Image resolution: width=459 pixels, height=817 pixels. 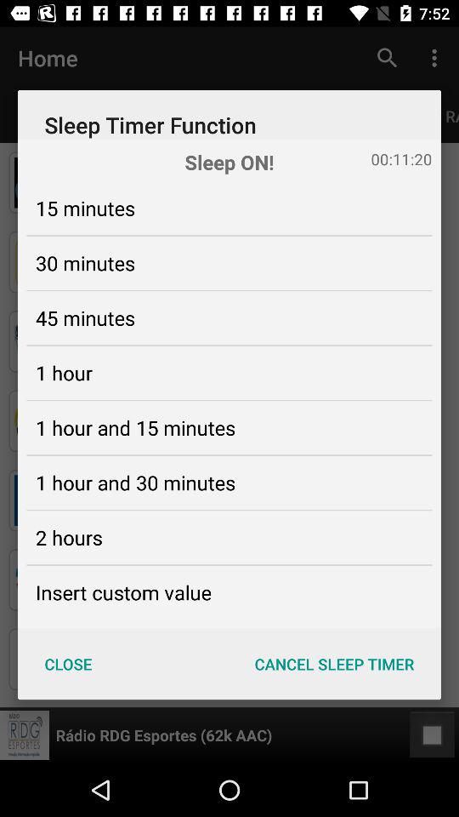 What do you see at coordinates (123, 592) in the screenshot?
I see `launch item below the 2 hours item` at bounding box center [123, 592].